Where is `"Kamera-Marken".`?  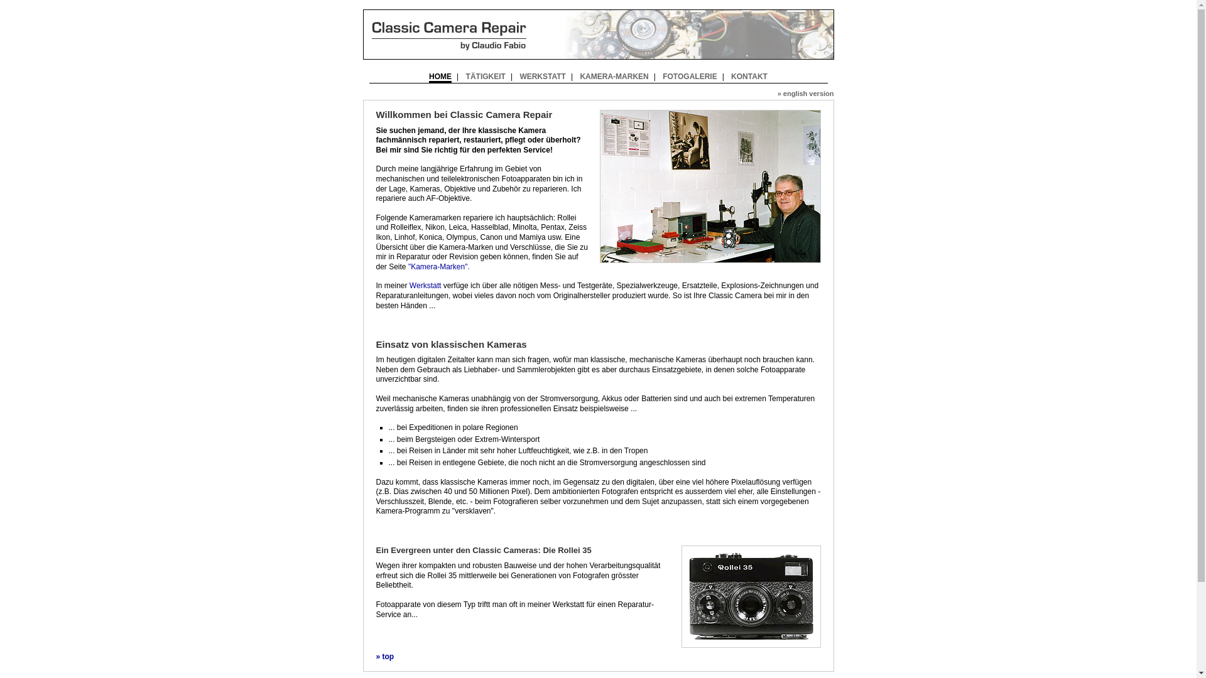
"Kamera-Marken". is located at coordinates (439, 267).